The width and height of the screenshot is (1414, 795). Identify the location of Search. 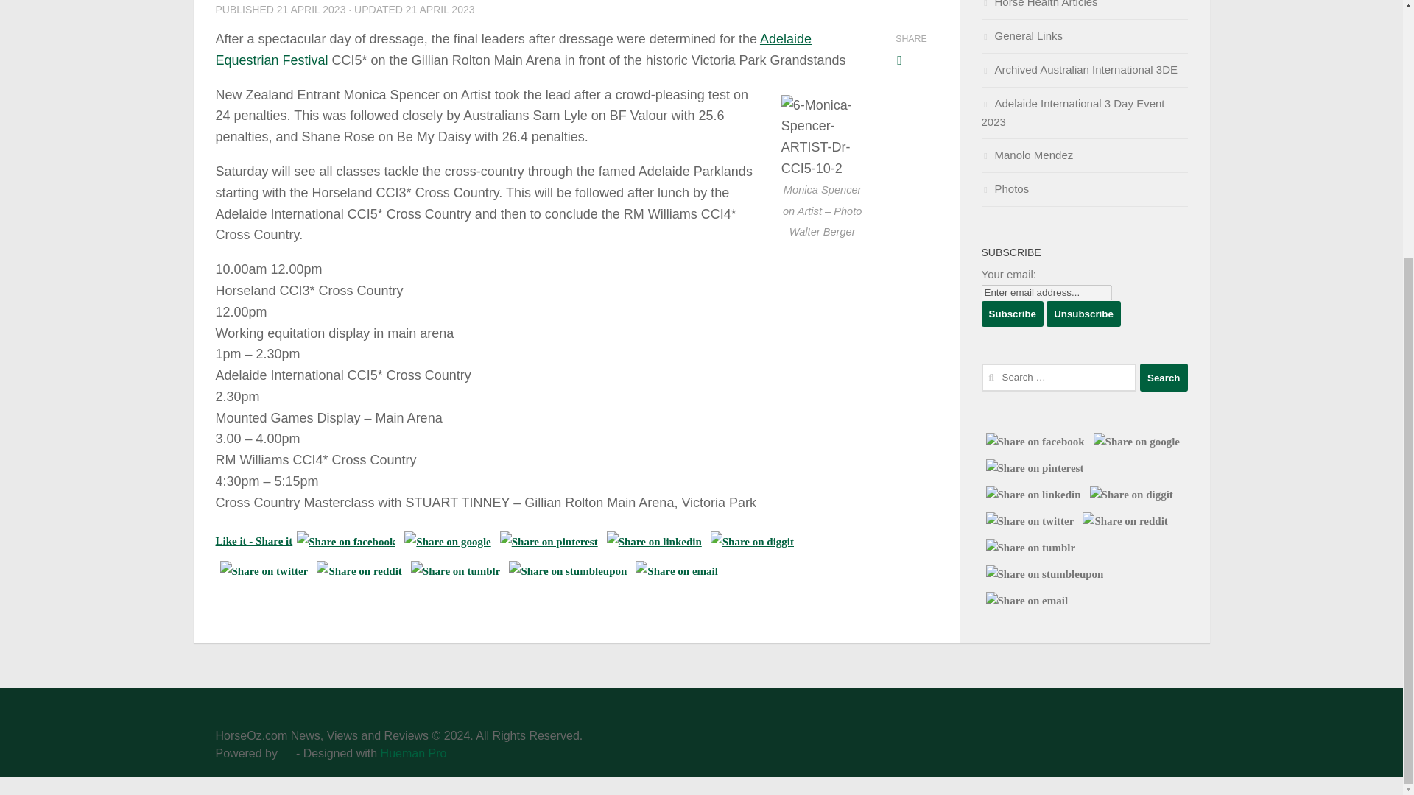
(1164, 377).